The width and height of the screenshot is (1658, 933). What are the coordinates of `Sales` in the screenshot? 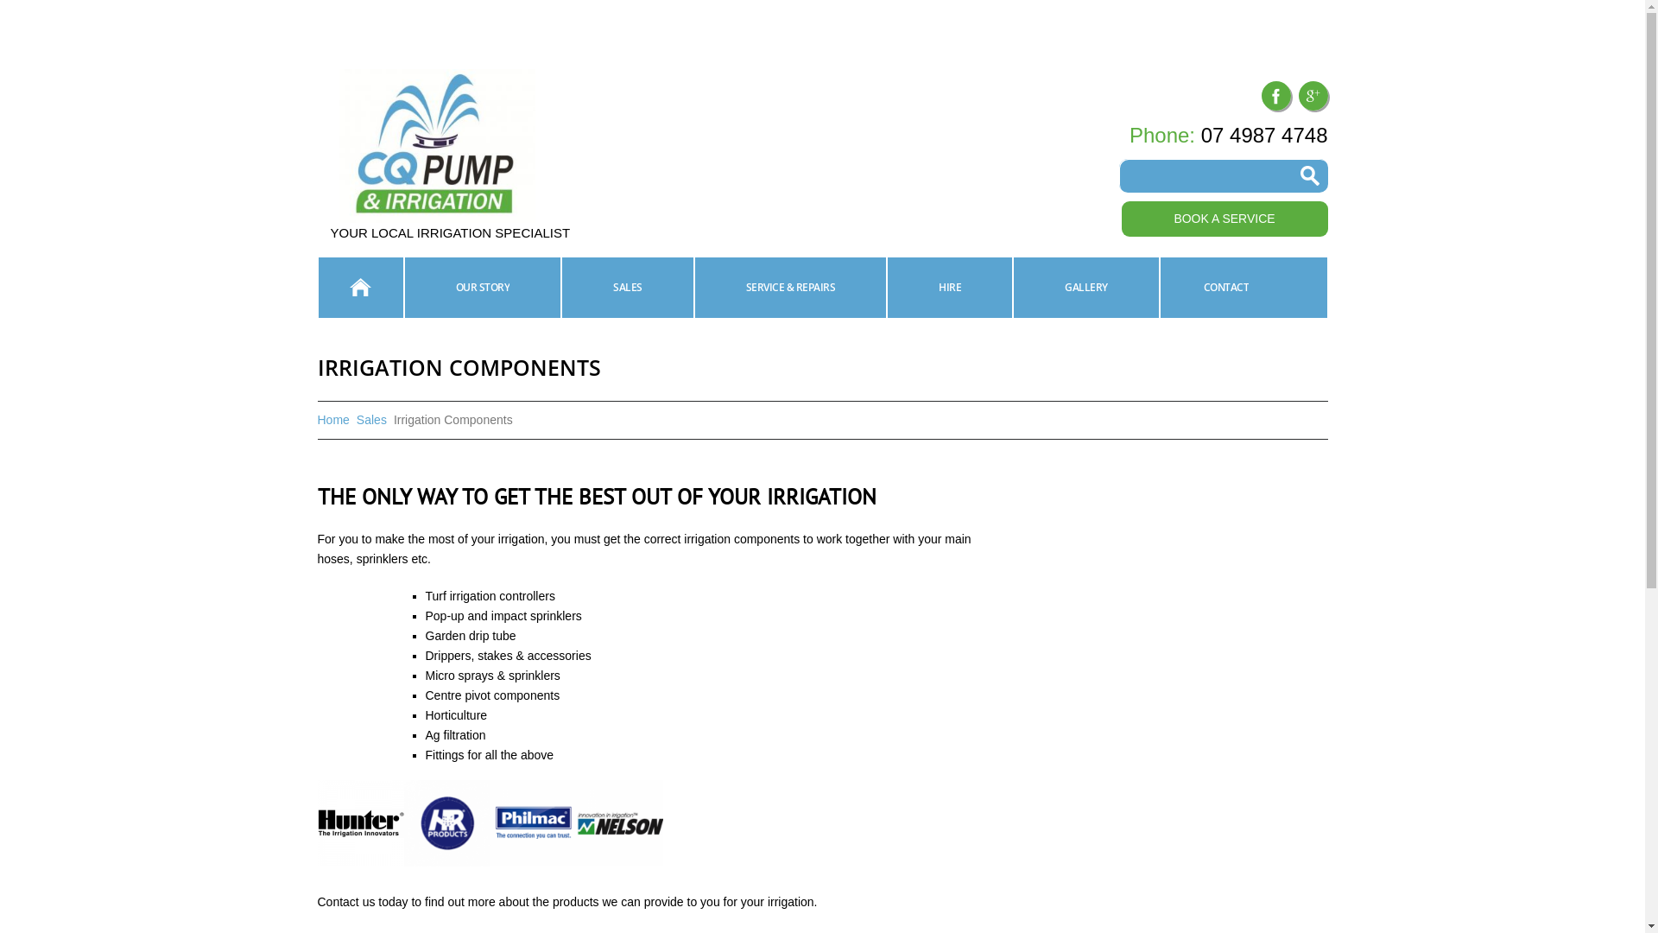 It's located at (371, 420).